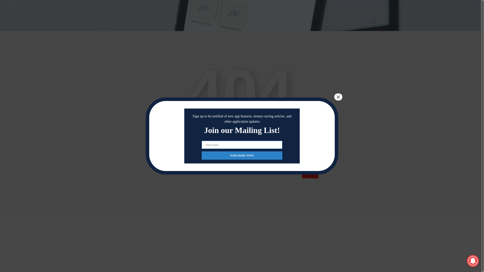 The width and height of the screenshot is (484, 272). Describe the element at coordinates (310, 173) in the screenshot. I see `Search` at that location.